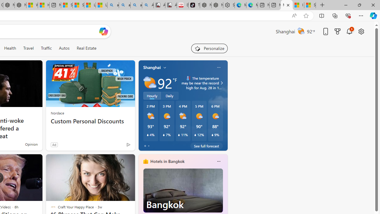  What do you see at coordinates (150, 83) in the screenshot?
I see `Partly sunny` at bounding box center [150, 83].